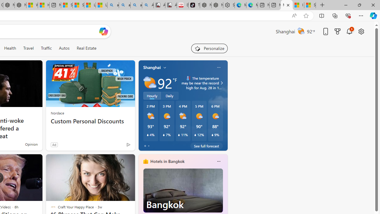  What do you see at coordinates (150, 83) in the screenshot?
I see `Partly sunny` at bounding box center [150, 83].